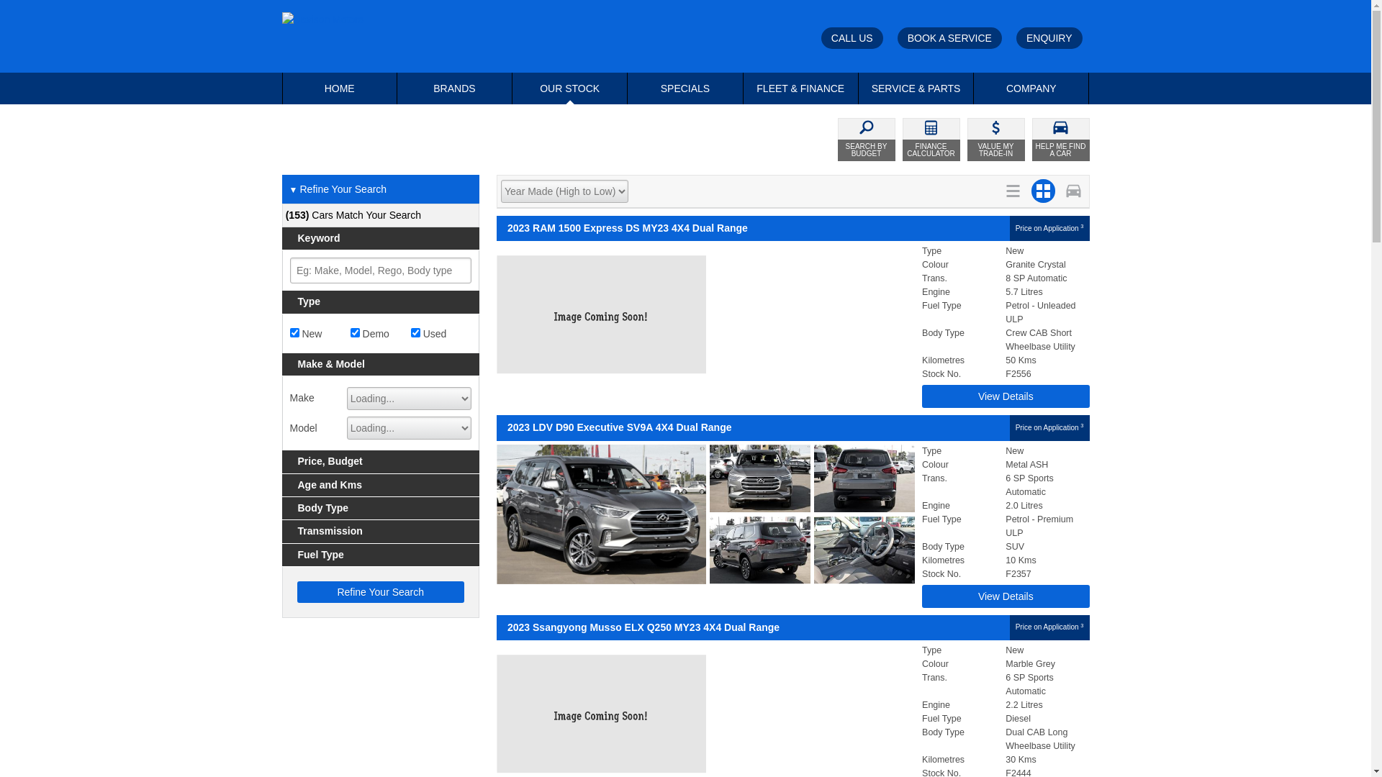 This screenshot has width=1382, height=777. Describe the element at coordinates (753, 229) in the screenshot. I see `2023 RAM 1500 Express DS MY23 4X4 Dual Range` at that location.